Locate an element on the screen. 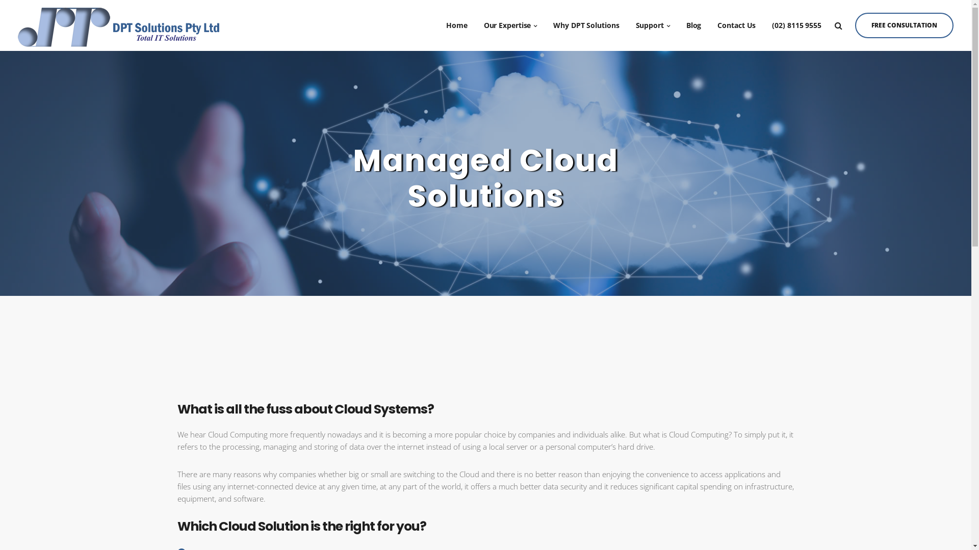 The height and width of the screenshot is (550, 979). Terms & Conditions is located at coordinates (770, 531).